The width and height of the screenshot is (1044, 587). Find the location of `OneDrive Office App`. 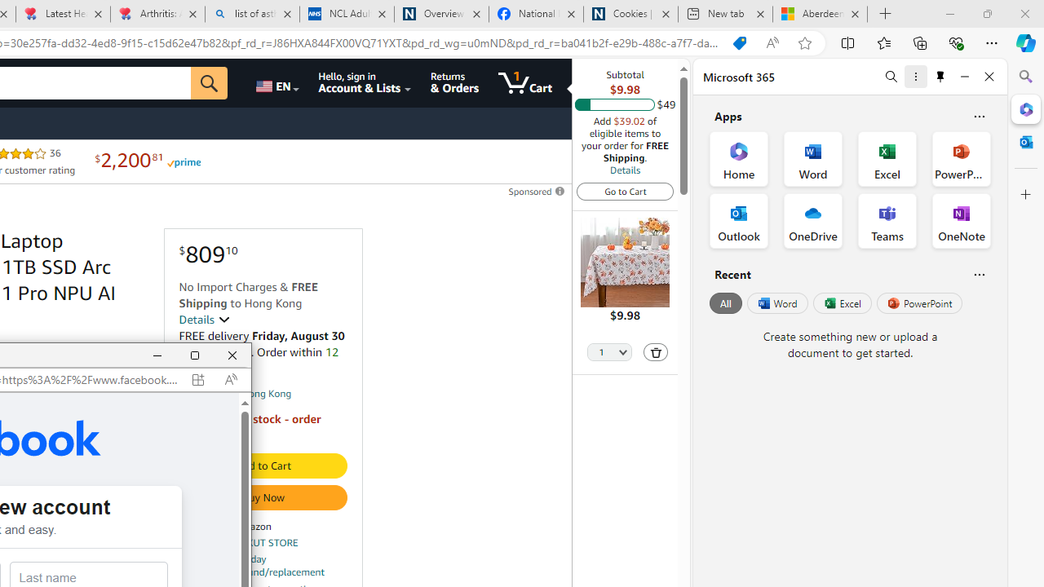

OneDrive Office App is located at coordinates (812, 220).